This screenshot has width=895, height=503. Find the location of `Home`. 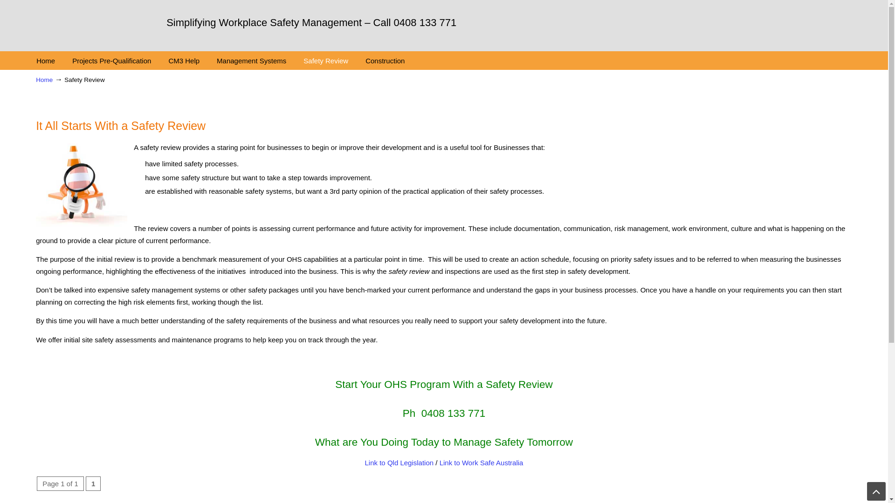

Home is located at coordinates (44, 80).